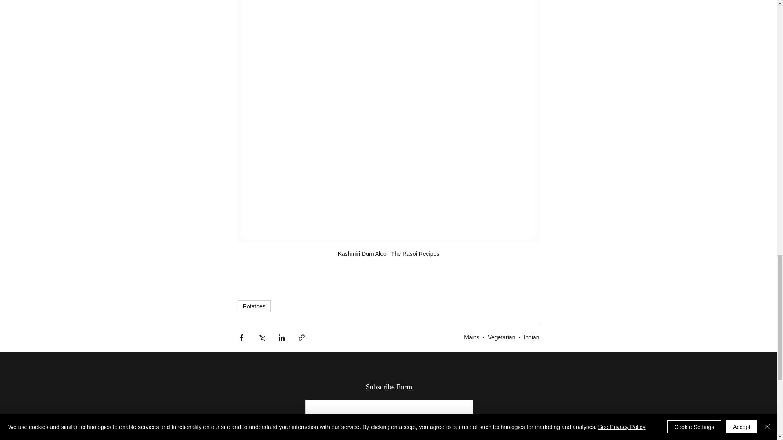 The height and width of the screenshot is (440, 783). What do you see at coordinates (471, 337) in the screenshot?
I see `Mains` at bounding box center [471, 337].